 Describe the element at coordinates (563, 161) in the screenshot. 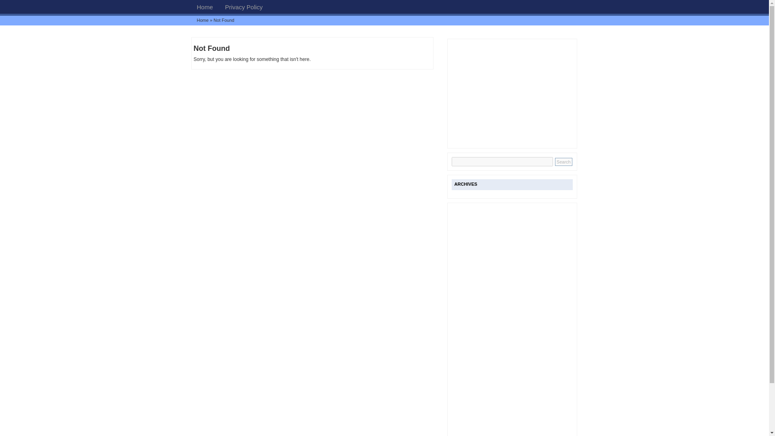

I see `Search` at that location.